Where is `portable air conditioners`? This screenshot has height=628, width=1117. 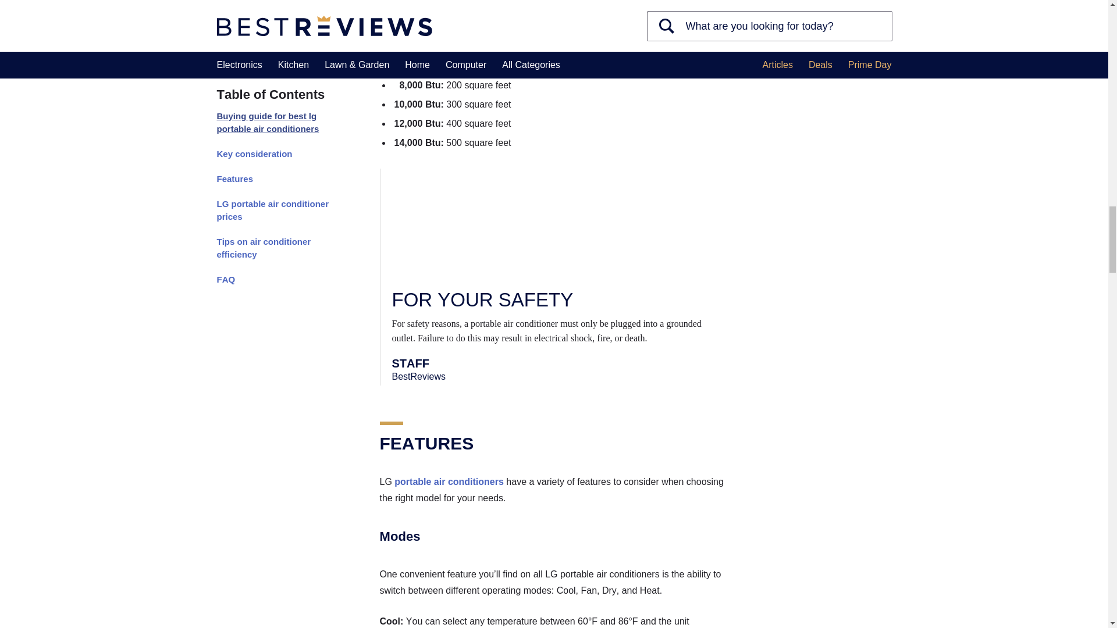
portable air conditioners is located at coordinates (449, 481).